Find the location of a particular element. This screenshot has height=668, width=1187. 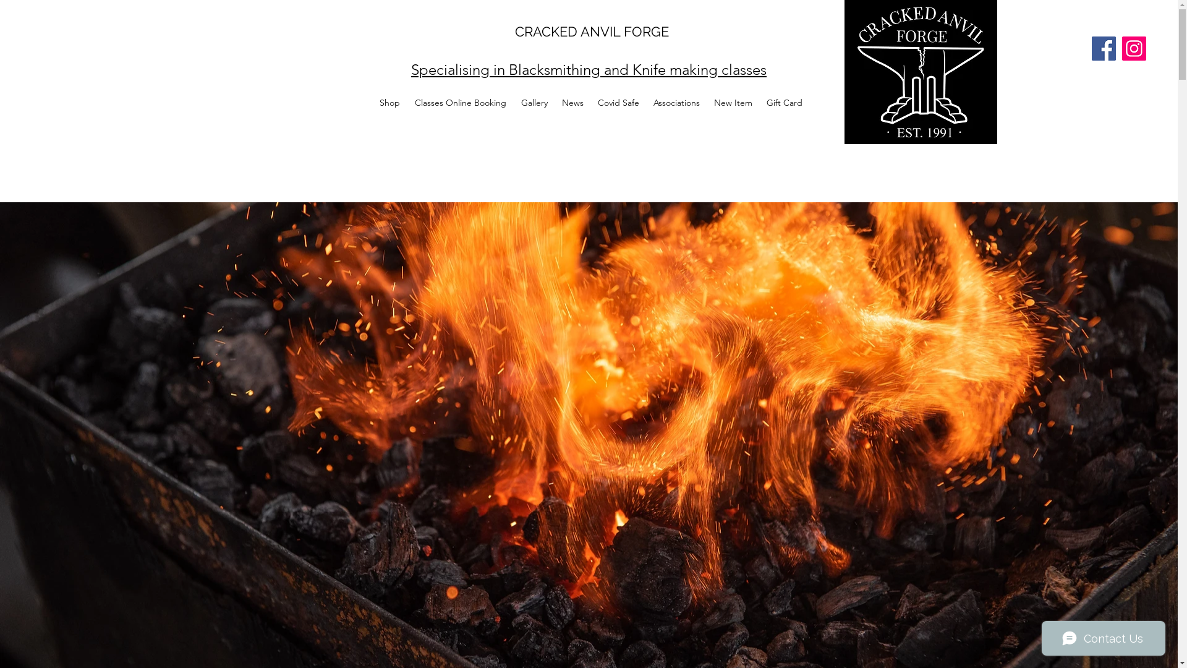

Associations is located at coordinates (677, 103).